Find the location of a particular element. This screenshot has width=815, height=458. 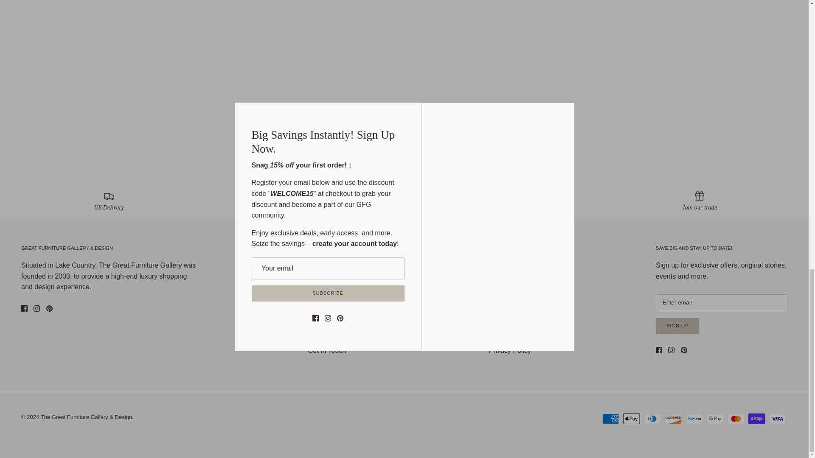

Facebook is located at coordinates (659, 349).